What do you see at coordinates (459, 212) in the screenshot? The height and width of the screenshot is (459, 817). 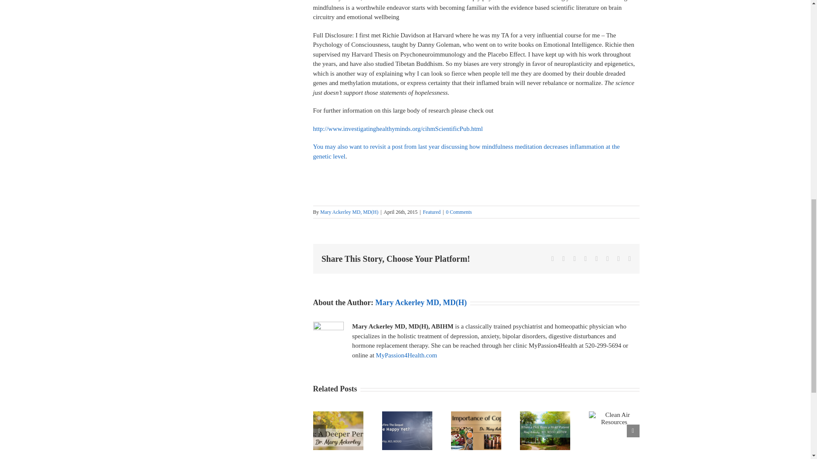 I see `0 Comments` at bounding box center [459, 212].